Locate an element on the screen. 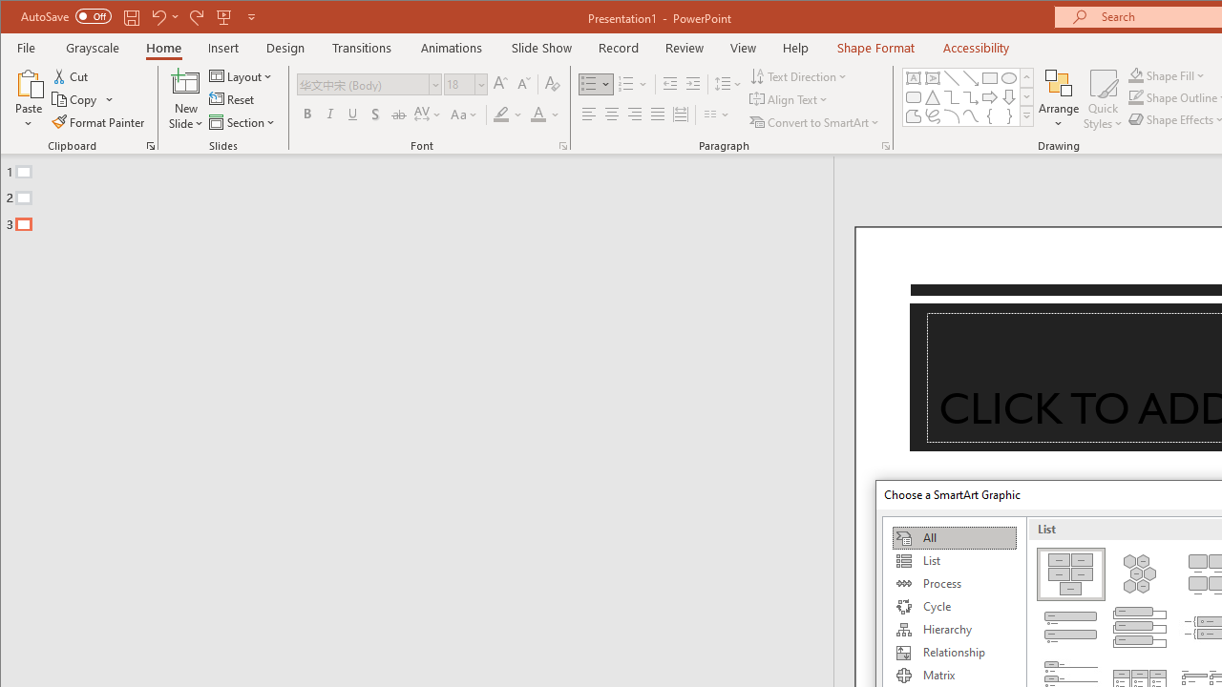 The height and width of the screenshot is (687, 1222). Layout is located at coordinates (242, 76).